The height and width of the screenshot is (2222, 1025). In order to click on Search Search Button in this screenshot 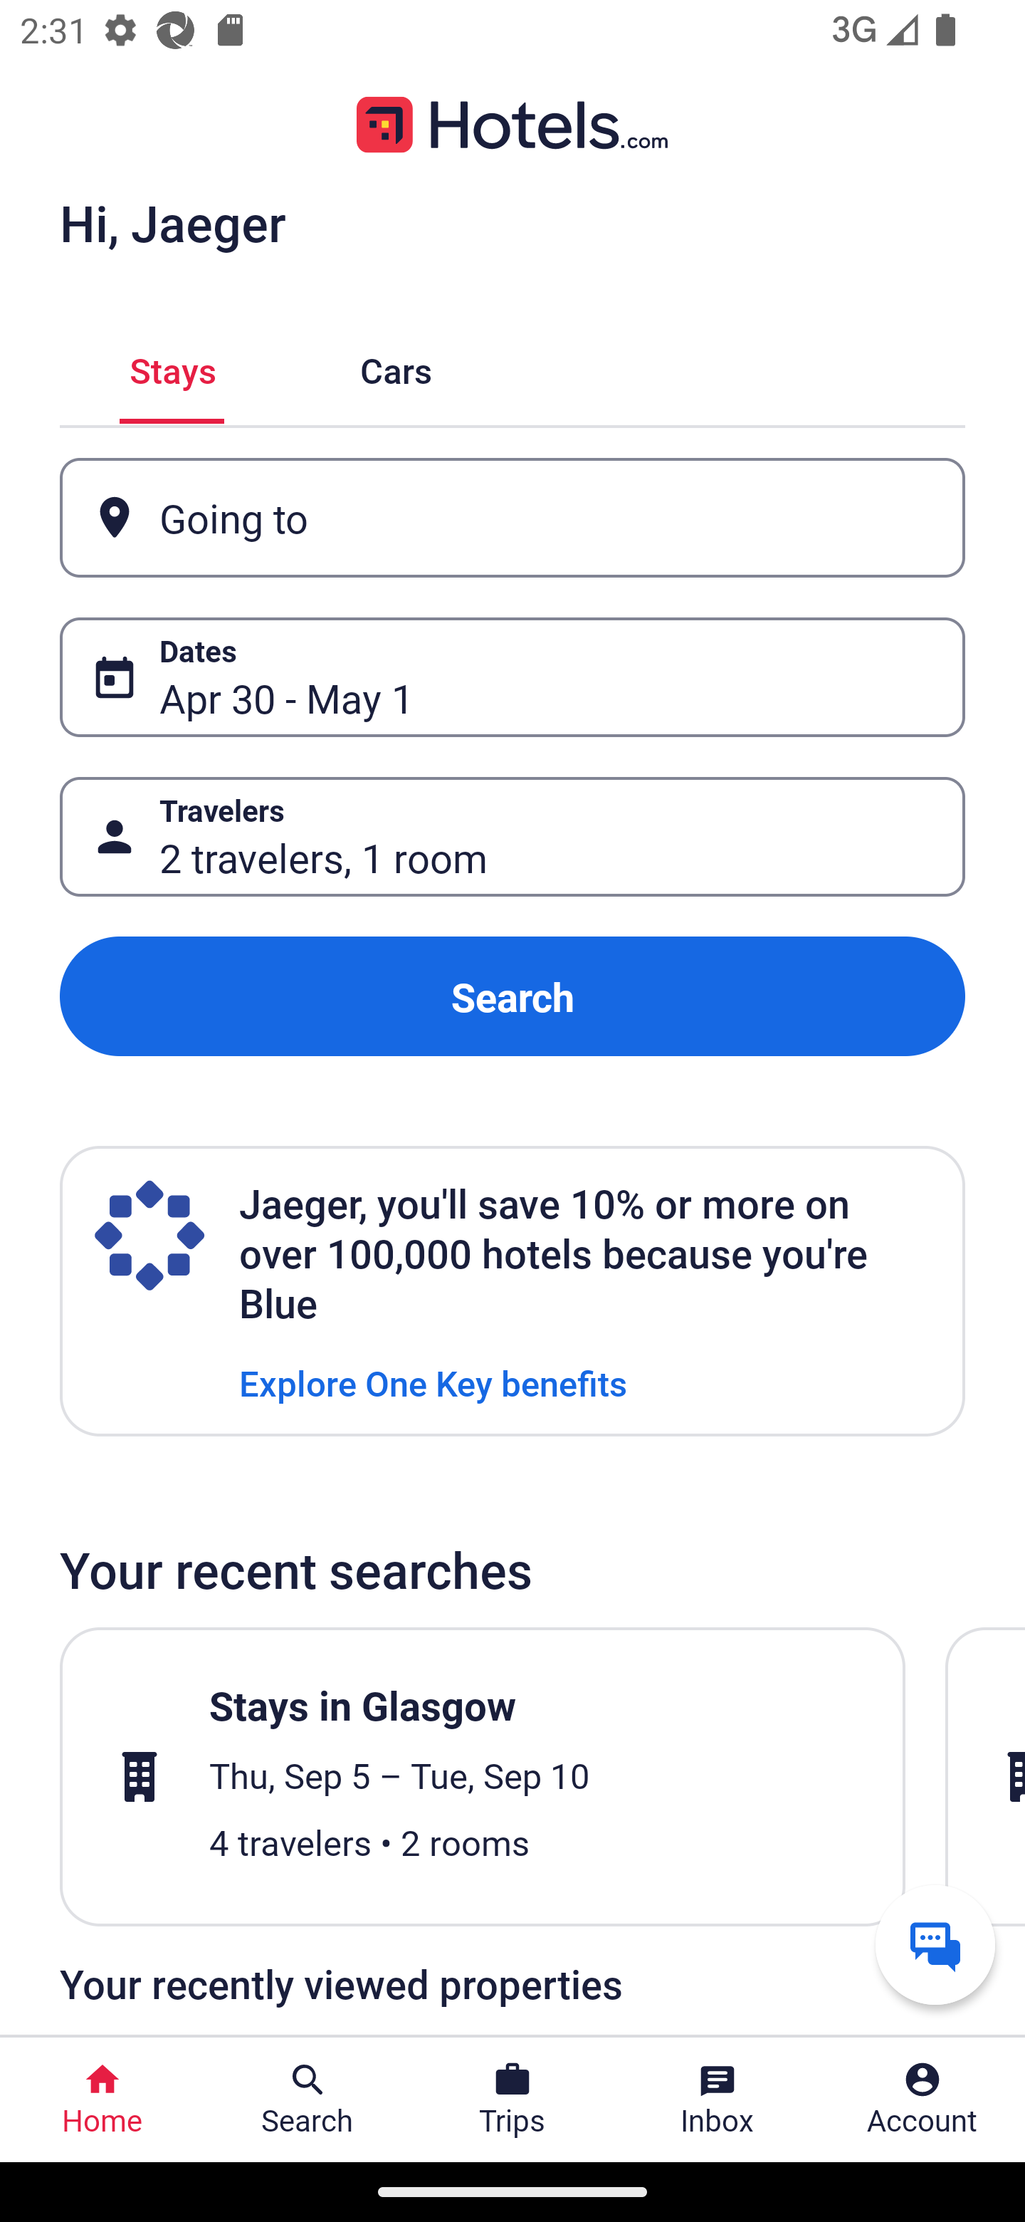, I will do `click(307, 2100)`.